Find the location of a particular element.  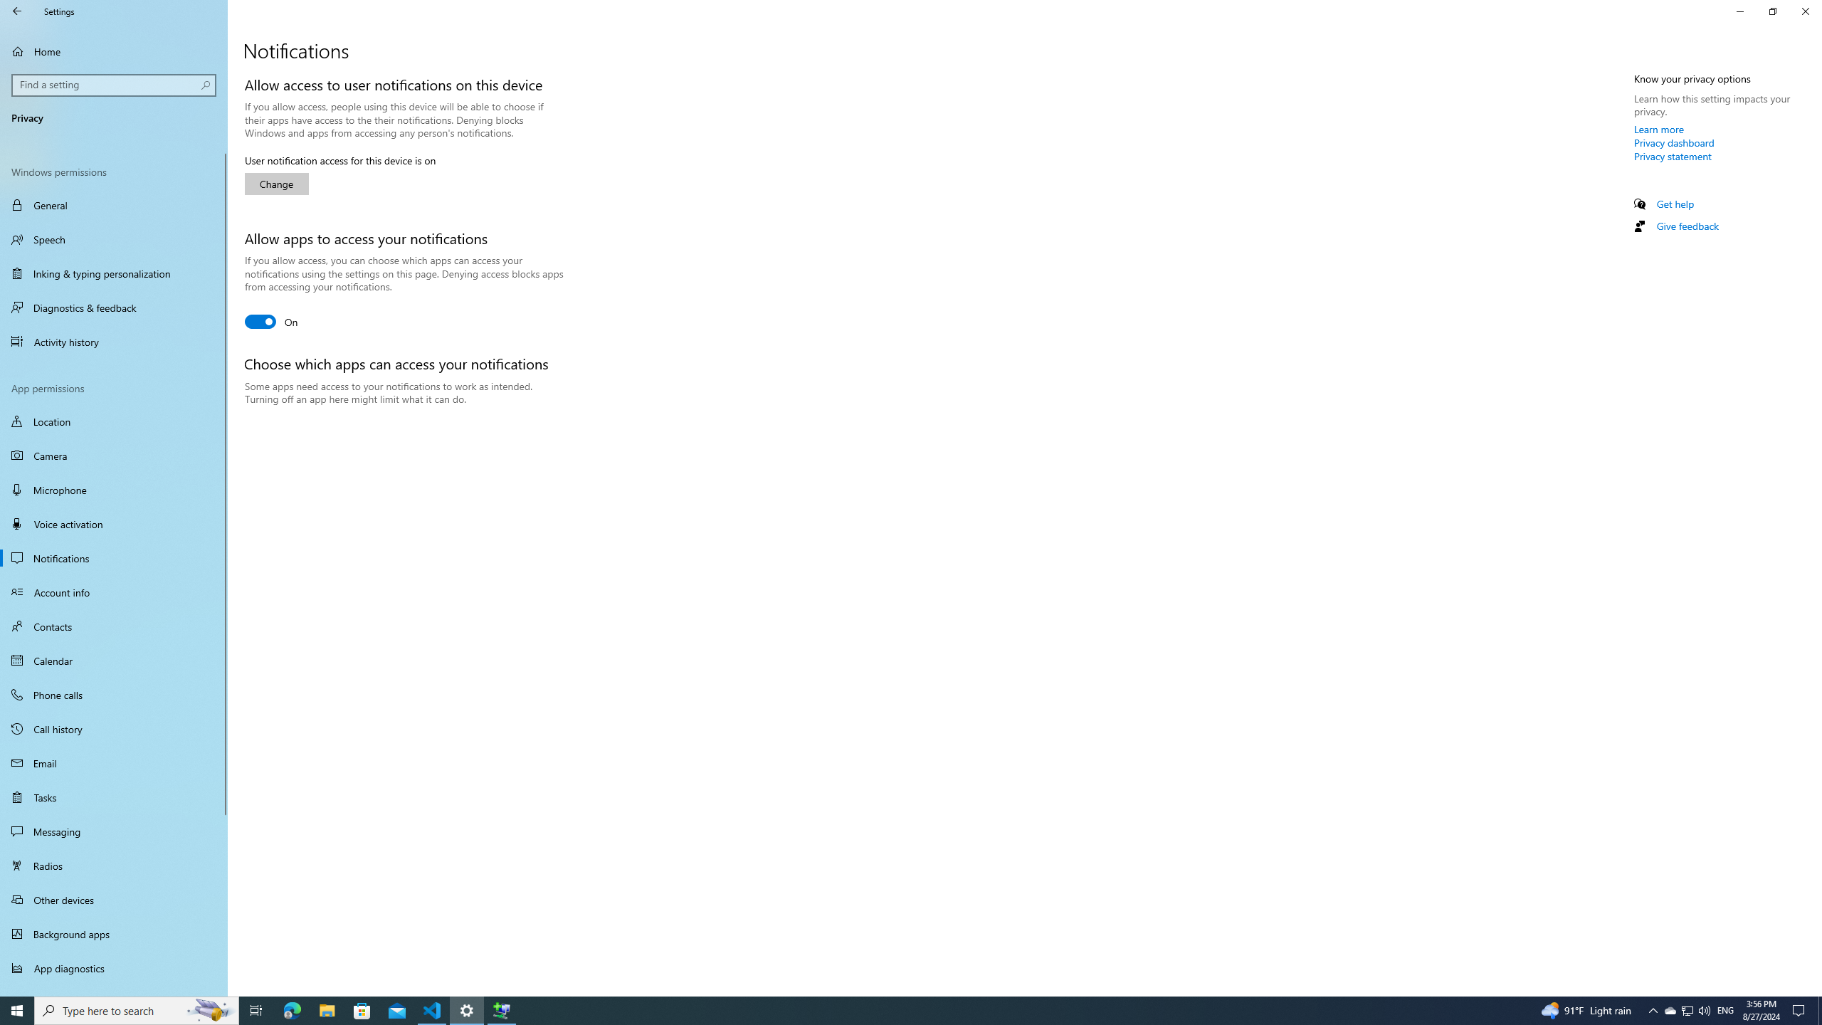

Phone calls is located at coordinates (114, 694).